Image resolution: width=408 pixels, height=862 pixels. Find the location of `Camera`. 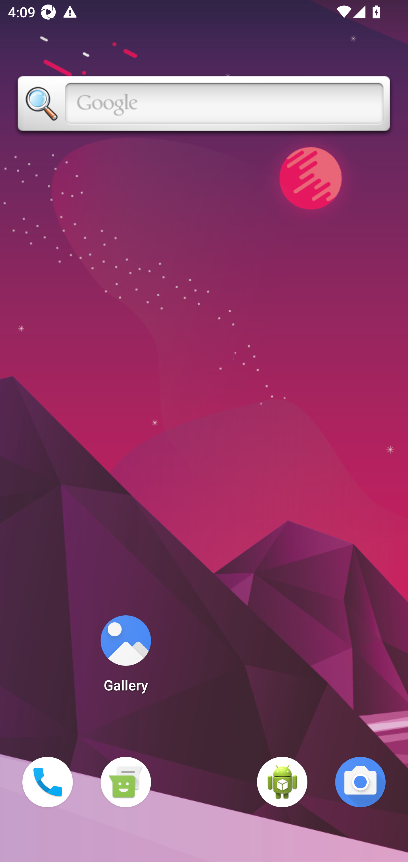

Camera is located at coordinates (360, 782).